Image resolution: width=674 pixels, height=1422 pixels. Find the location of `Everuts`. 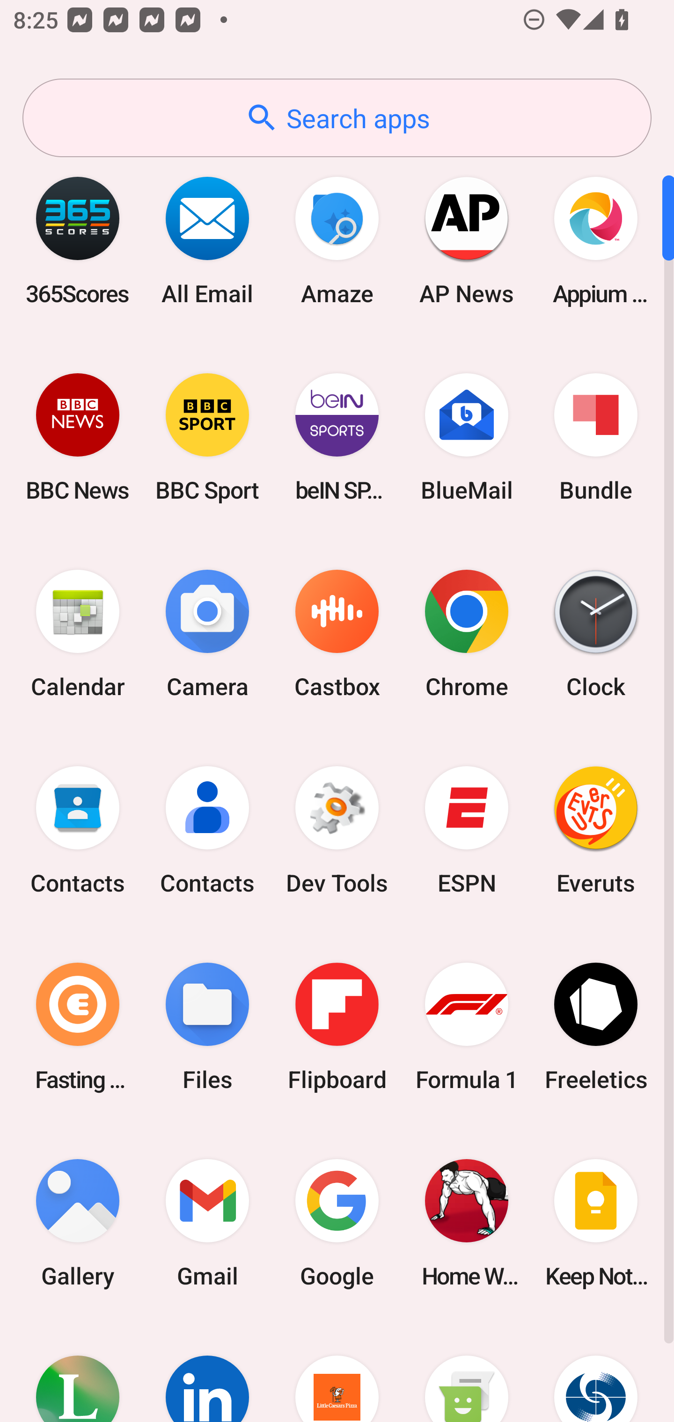

Everuts is located at coordinates (596, 830).